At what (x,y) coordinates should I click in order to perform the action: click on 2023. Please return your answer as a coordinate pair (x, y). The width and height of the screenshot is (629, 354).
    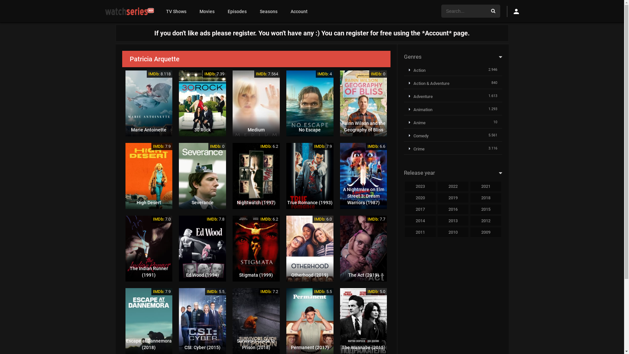
    Looking at the image, I should click on (420, 186).